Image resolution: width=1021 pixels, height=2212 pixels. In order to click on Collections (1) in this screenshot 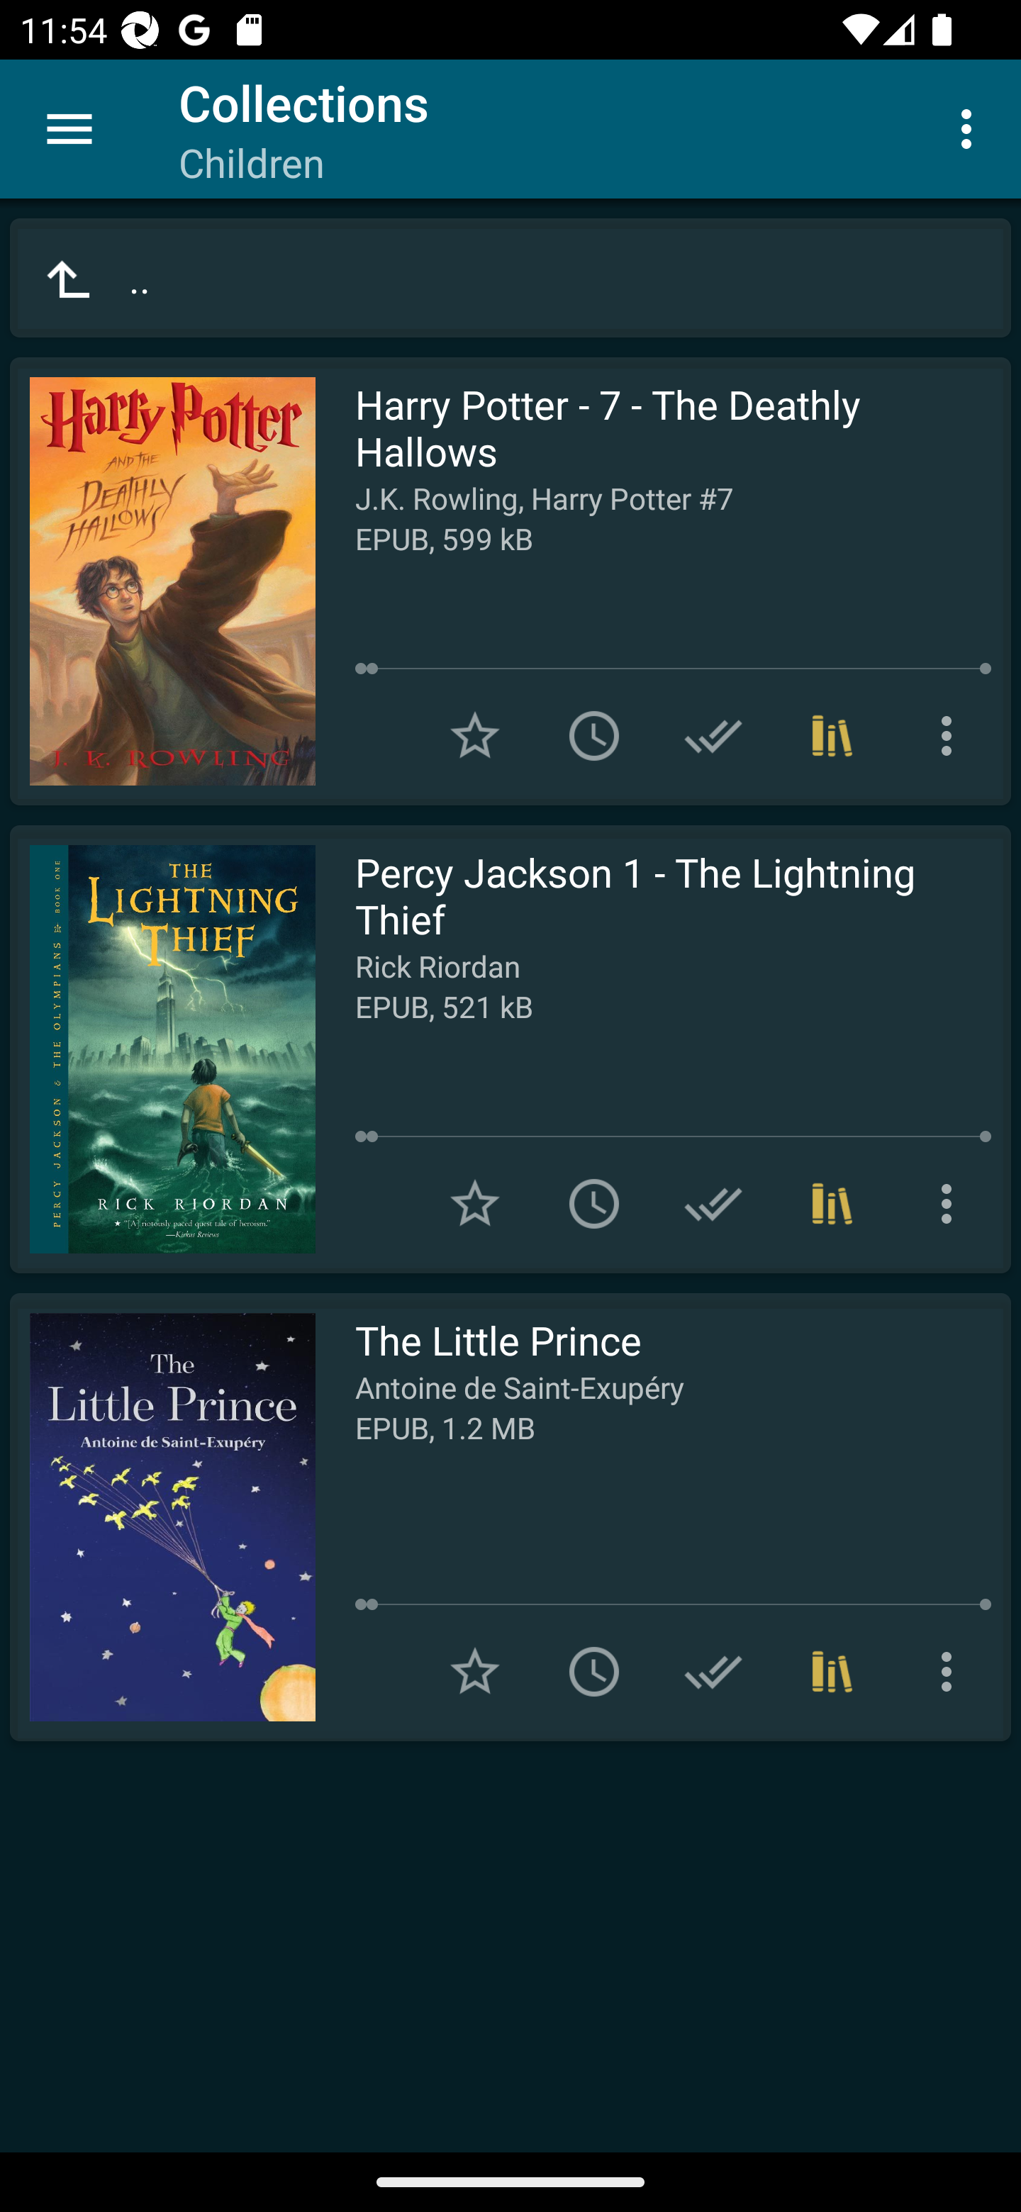, I will do `click(832, 1203)`.